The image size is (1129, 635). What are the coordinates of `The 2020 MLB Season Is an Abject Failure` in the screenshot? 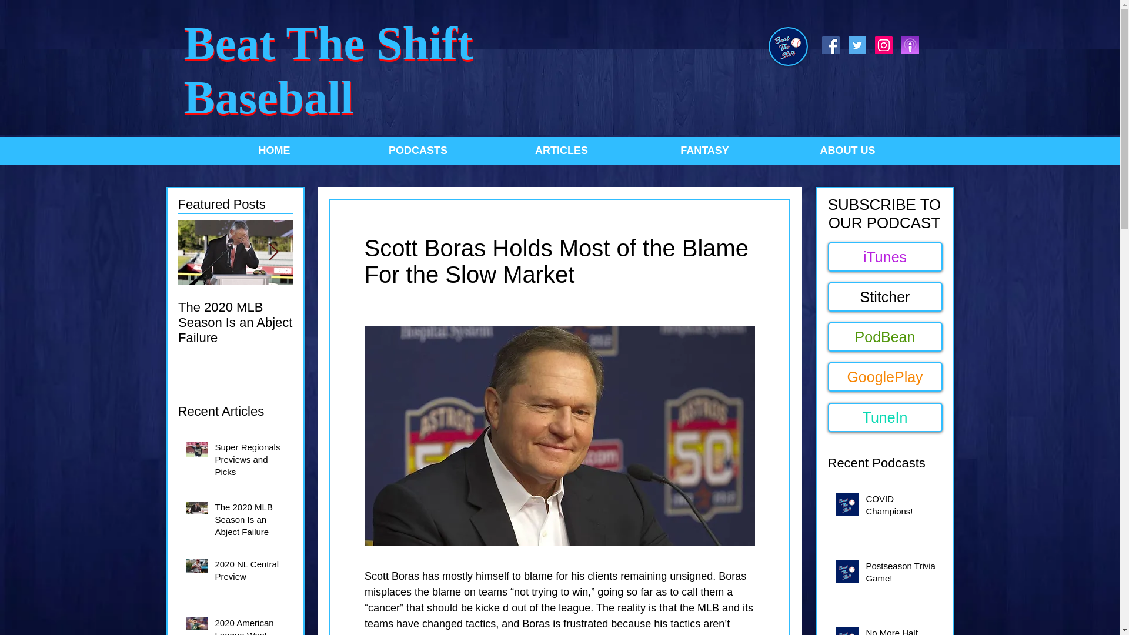 It's located at (250, 522).